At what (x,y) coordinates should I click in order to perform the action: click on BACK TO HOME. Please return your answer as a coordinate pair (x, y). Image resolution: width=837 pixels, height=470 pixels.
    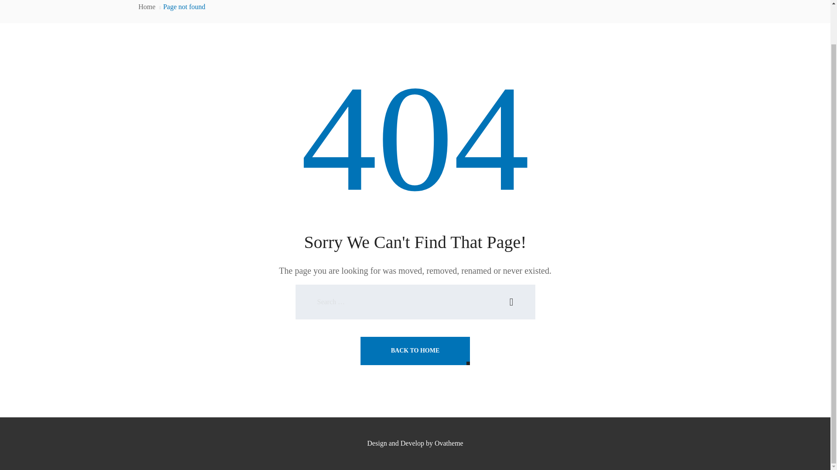
    Looking at the image, I should click on (415, 351).